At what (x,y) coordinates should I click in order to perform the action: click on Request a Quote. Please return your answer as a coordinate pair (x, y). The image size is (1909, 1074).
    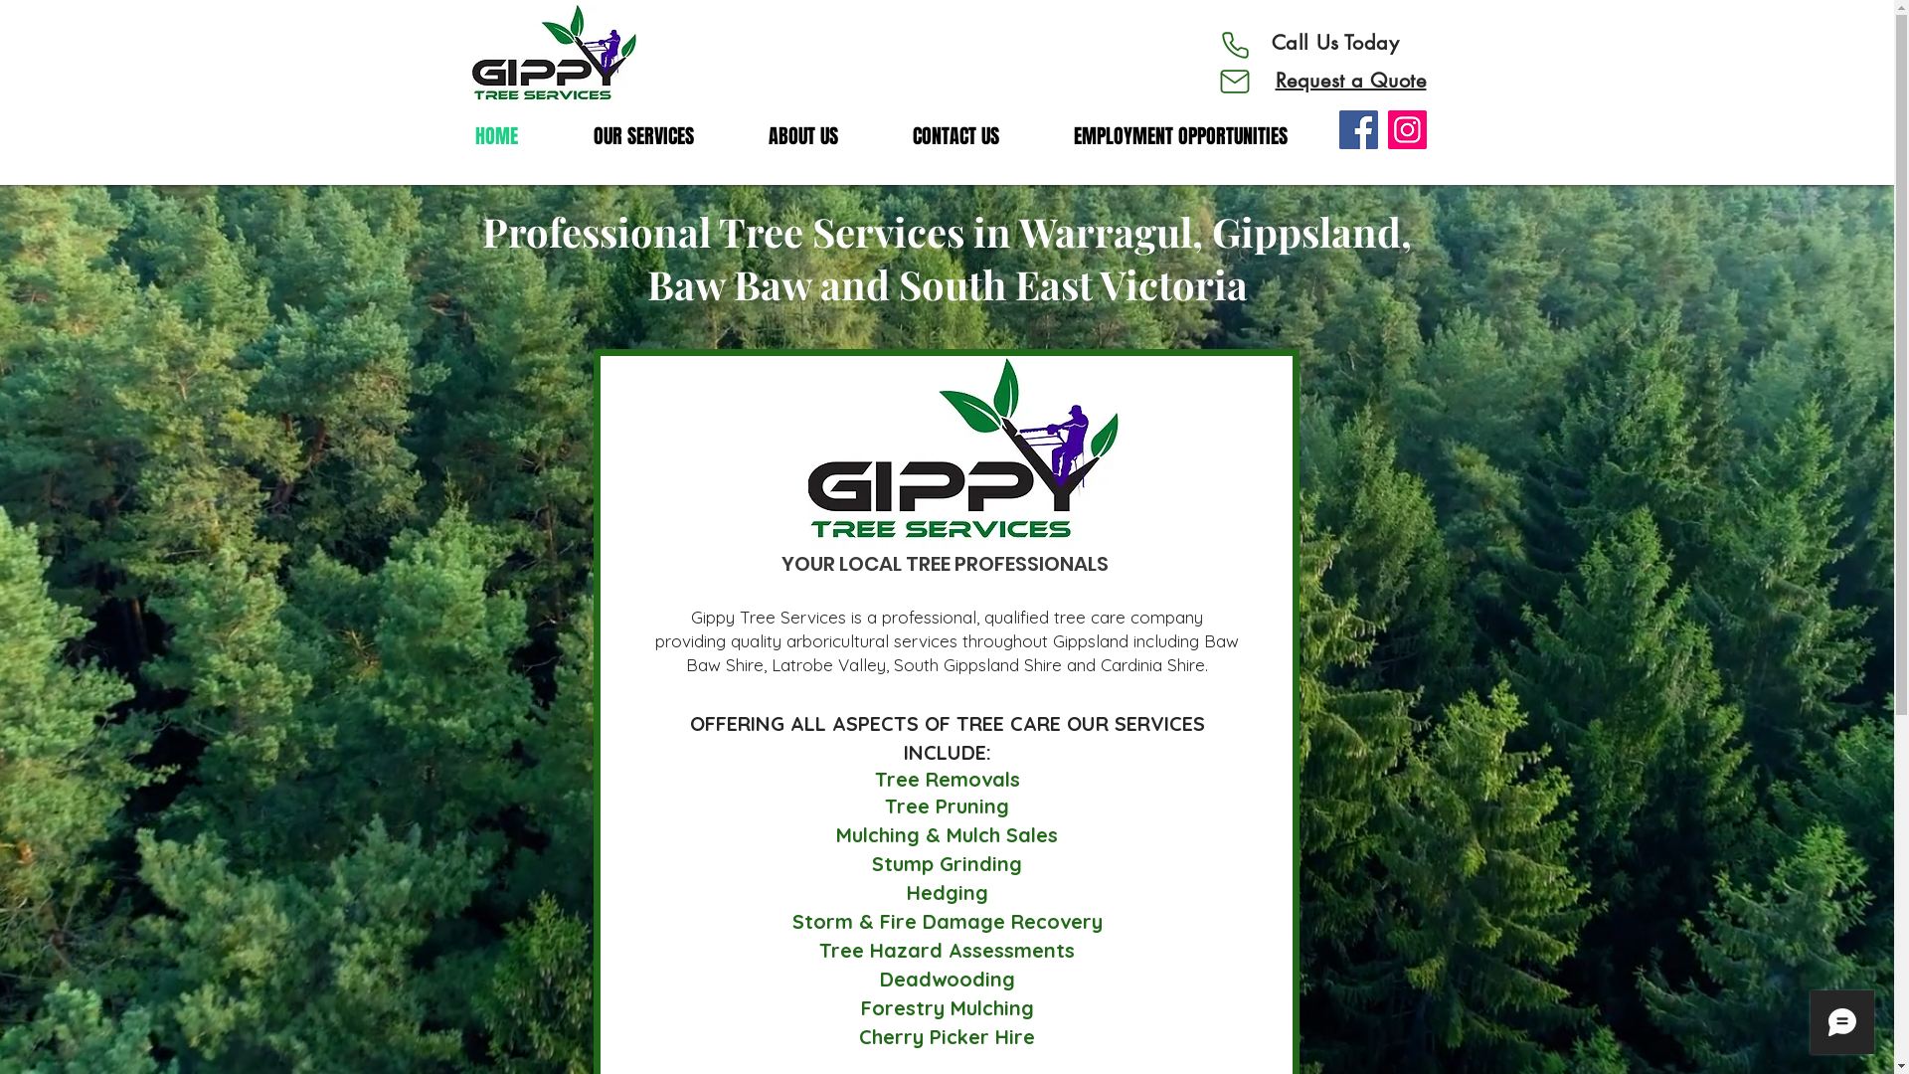
    Looking at the image, I should click on (1350, 81).